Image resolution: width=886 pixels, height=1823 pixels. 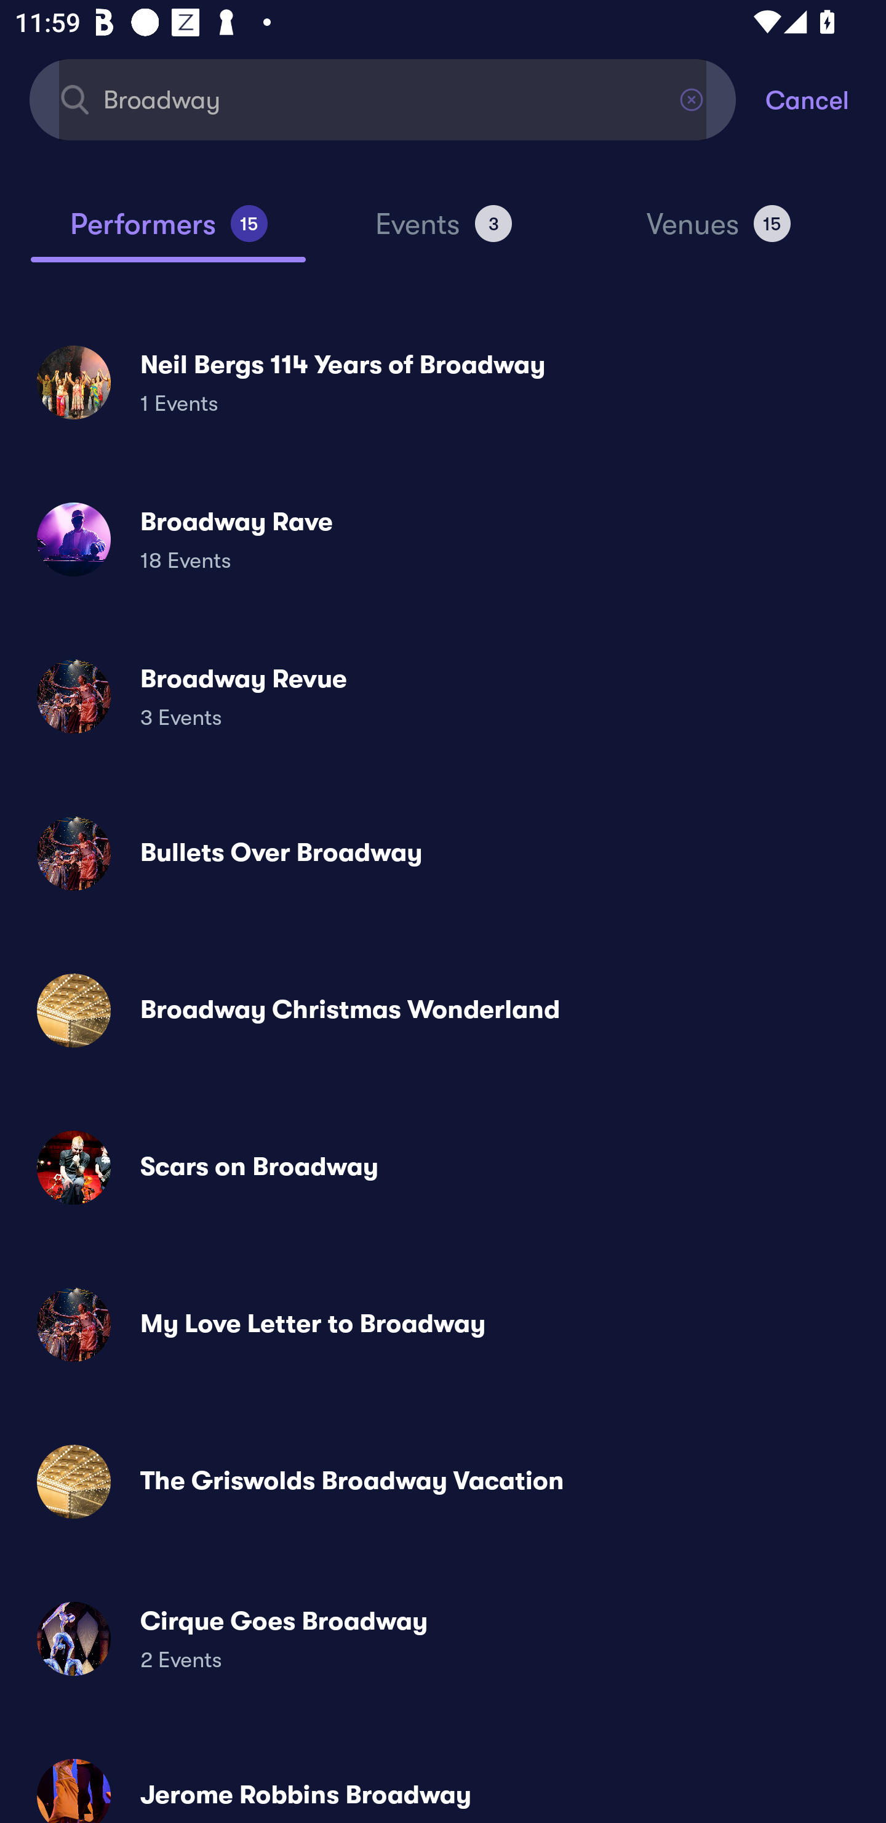 I want to click on Cancel, so click(x=826, y=99).